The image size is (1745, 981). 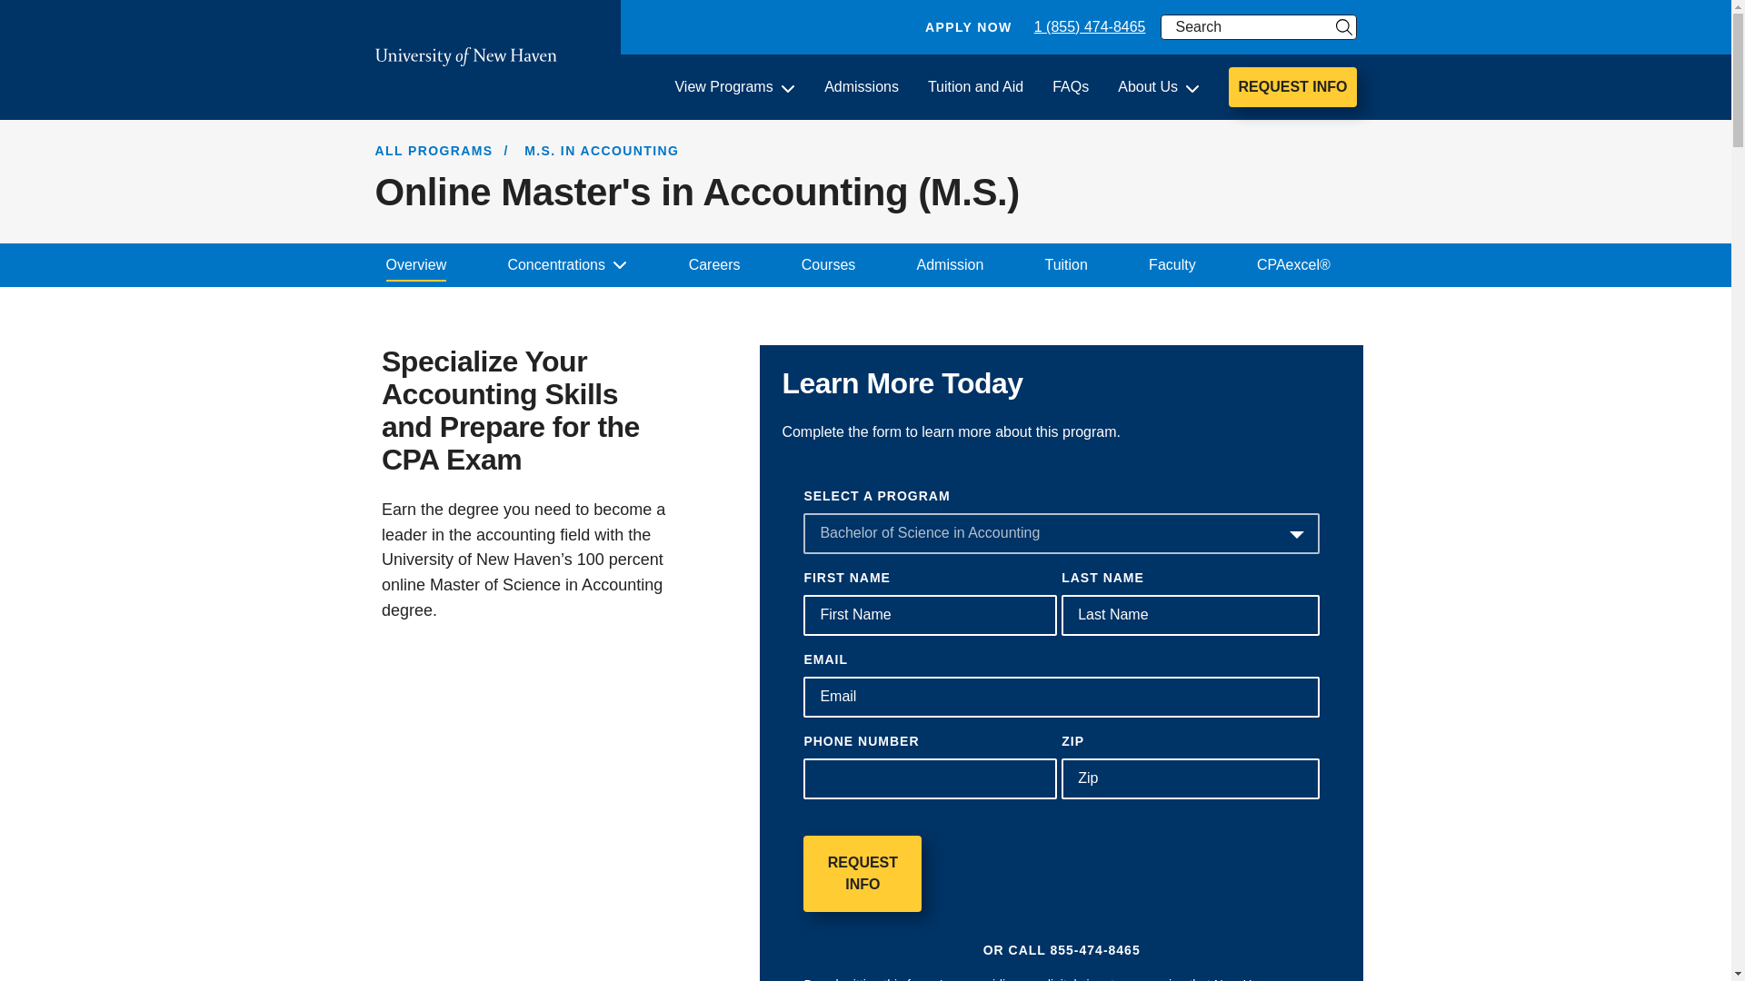 What do you see at coordinates (734, 87) in the screenshot?
I see `View Programs` at bounding box center [734, 87].